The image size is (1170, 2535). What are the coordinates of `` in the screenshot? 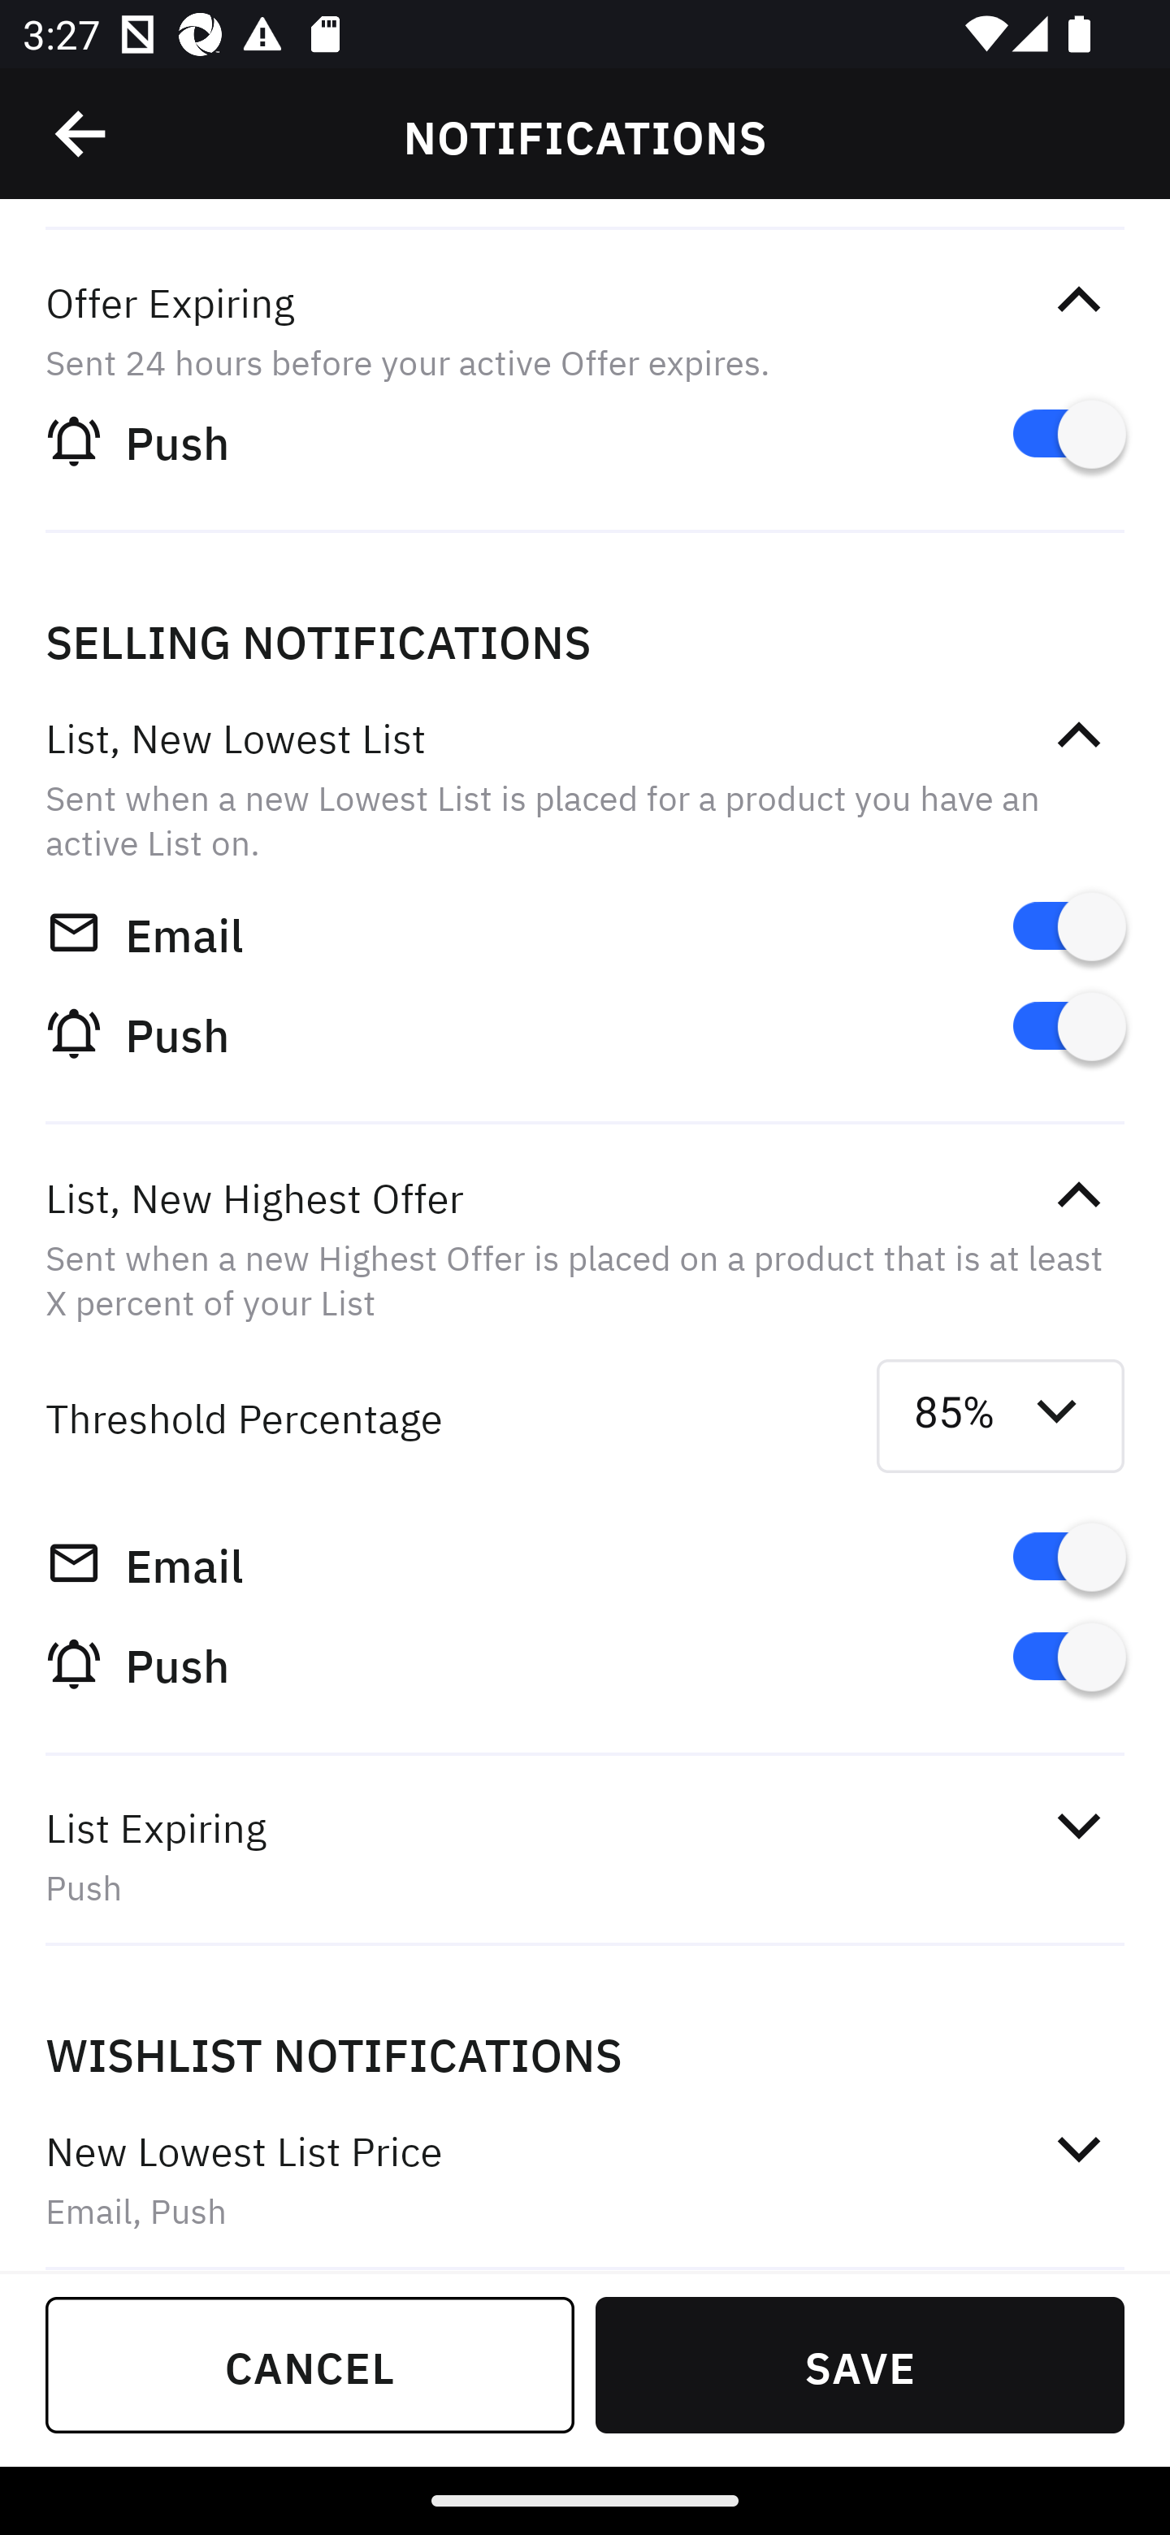 It's located at (1078, 2148).